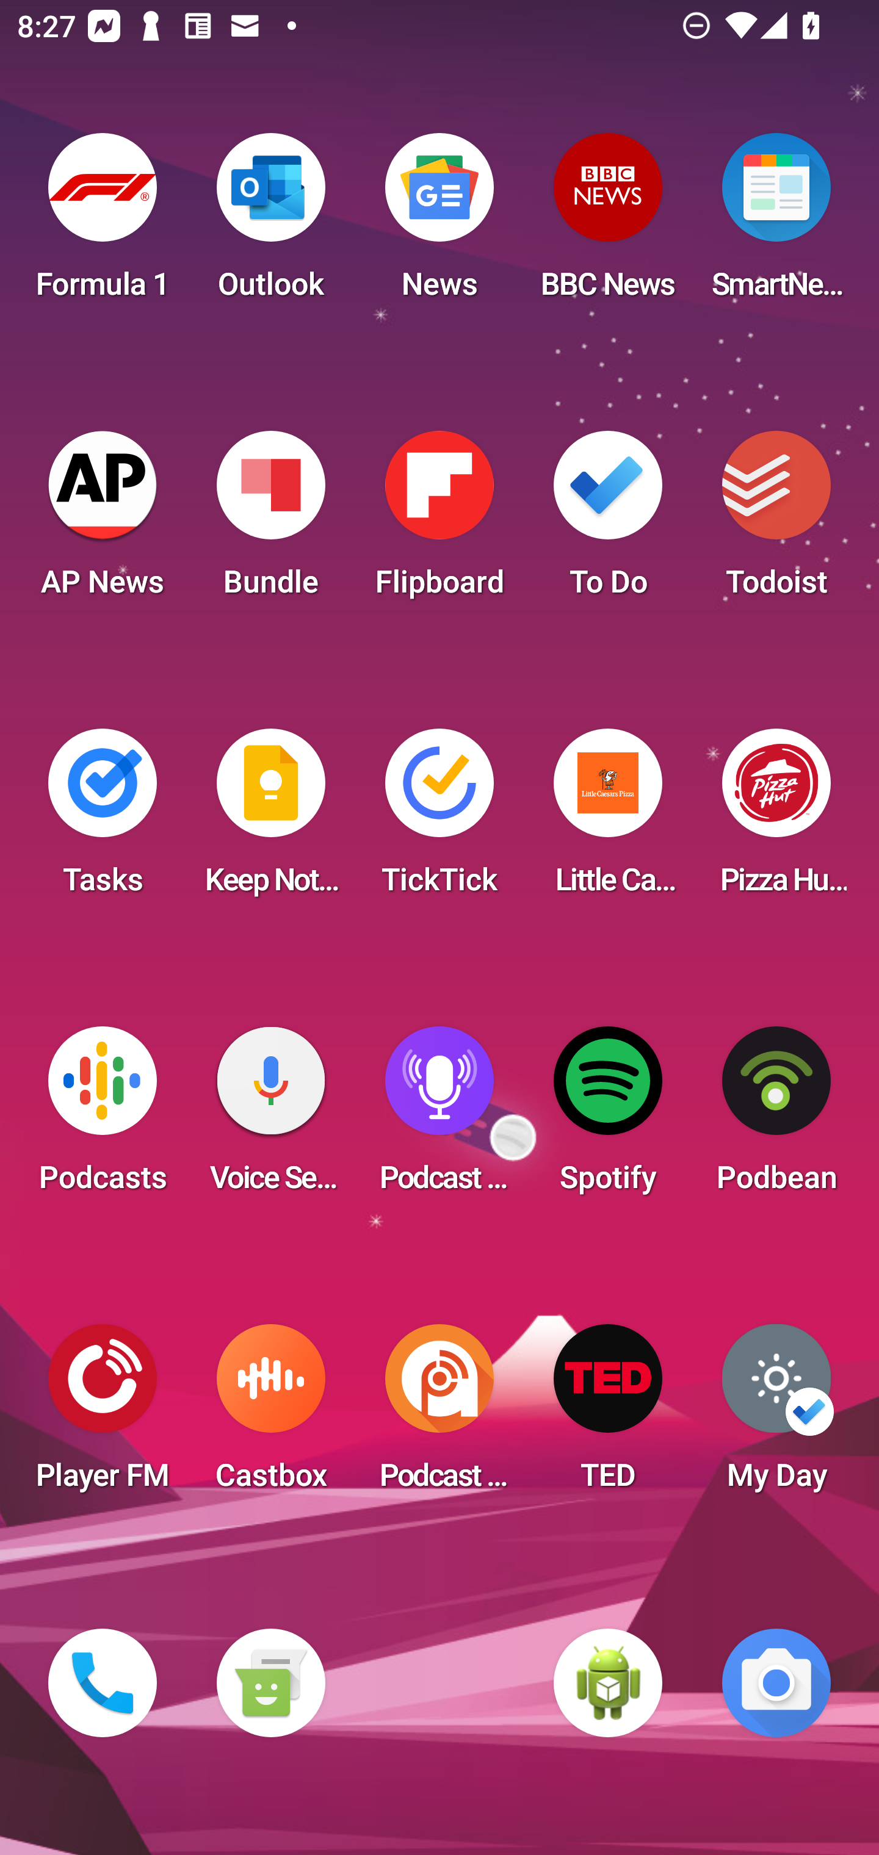 The width and height of the screenshot is (879, 1855). Describe the element at coordinates (776, 223) in the screenshot. I see `SmartNews` at that location.